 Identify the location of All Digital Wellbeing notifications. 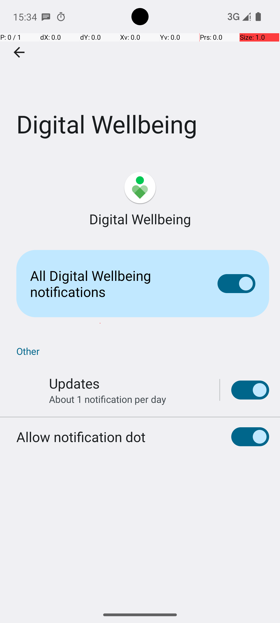
(116, 283).